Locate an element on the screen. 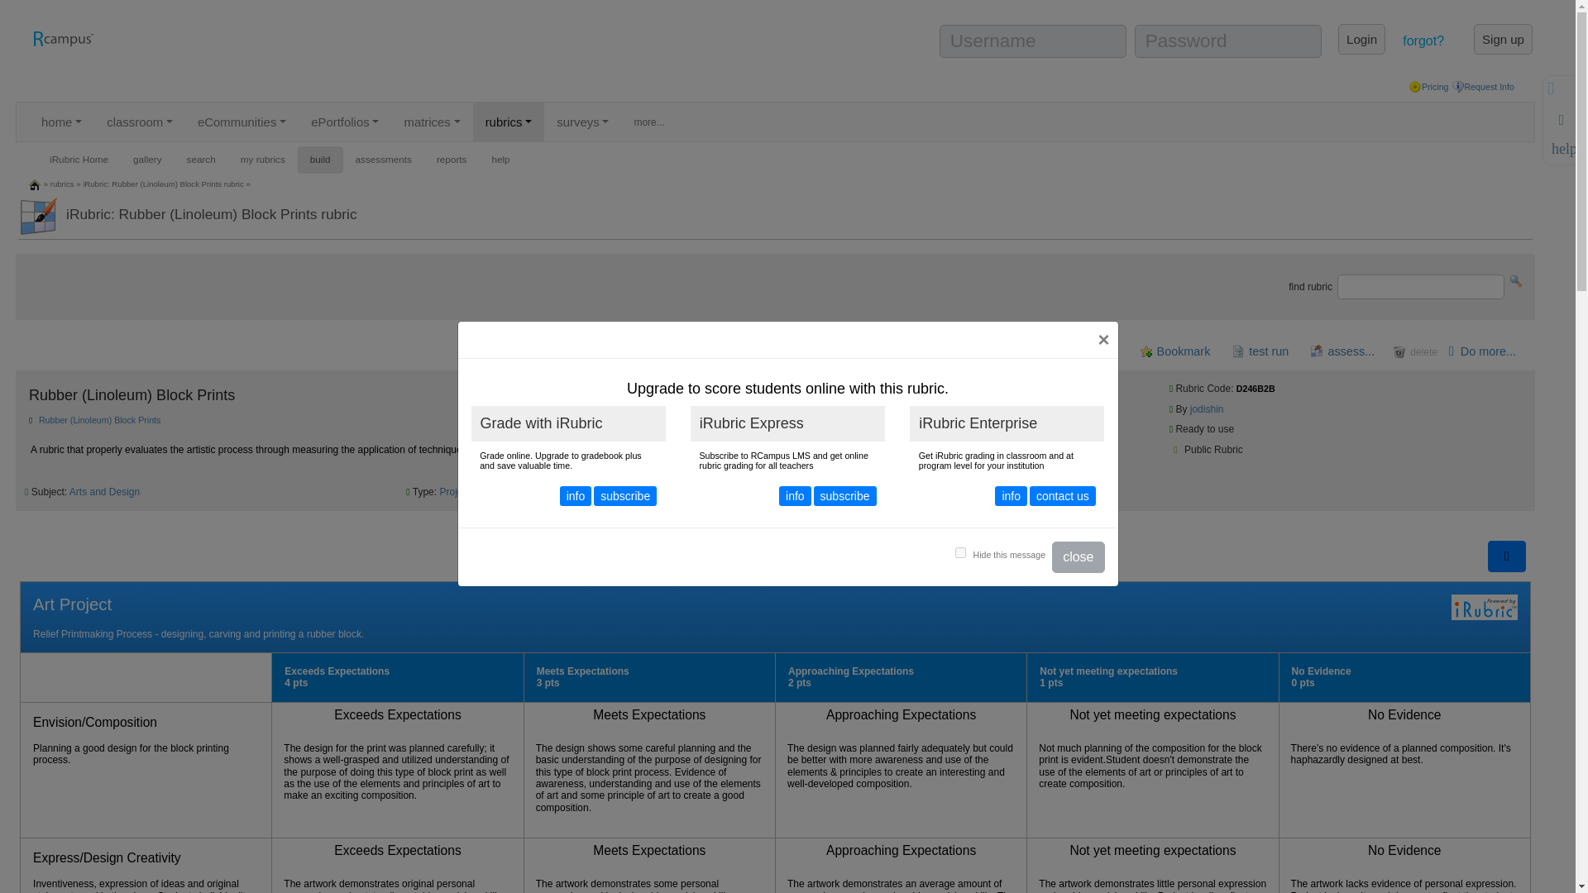  eCommunities is located at coordinates (242, 122).